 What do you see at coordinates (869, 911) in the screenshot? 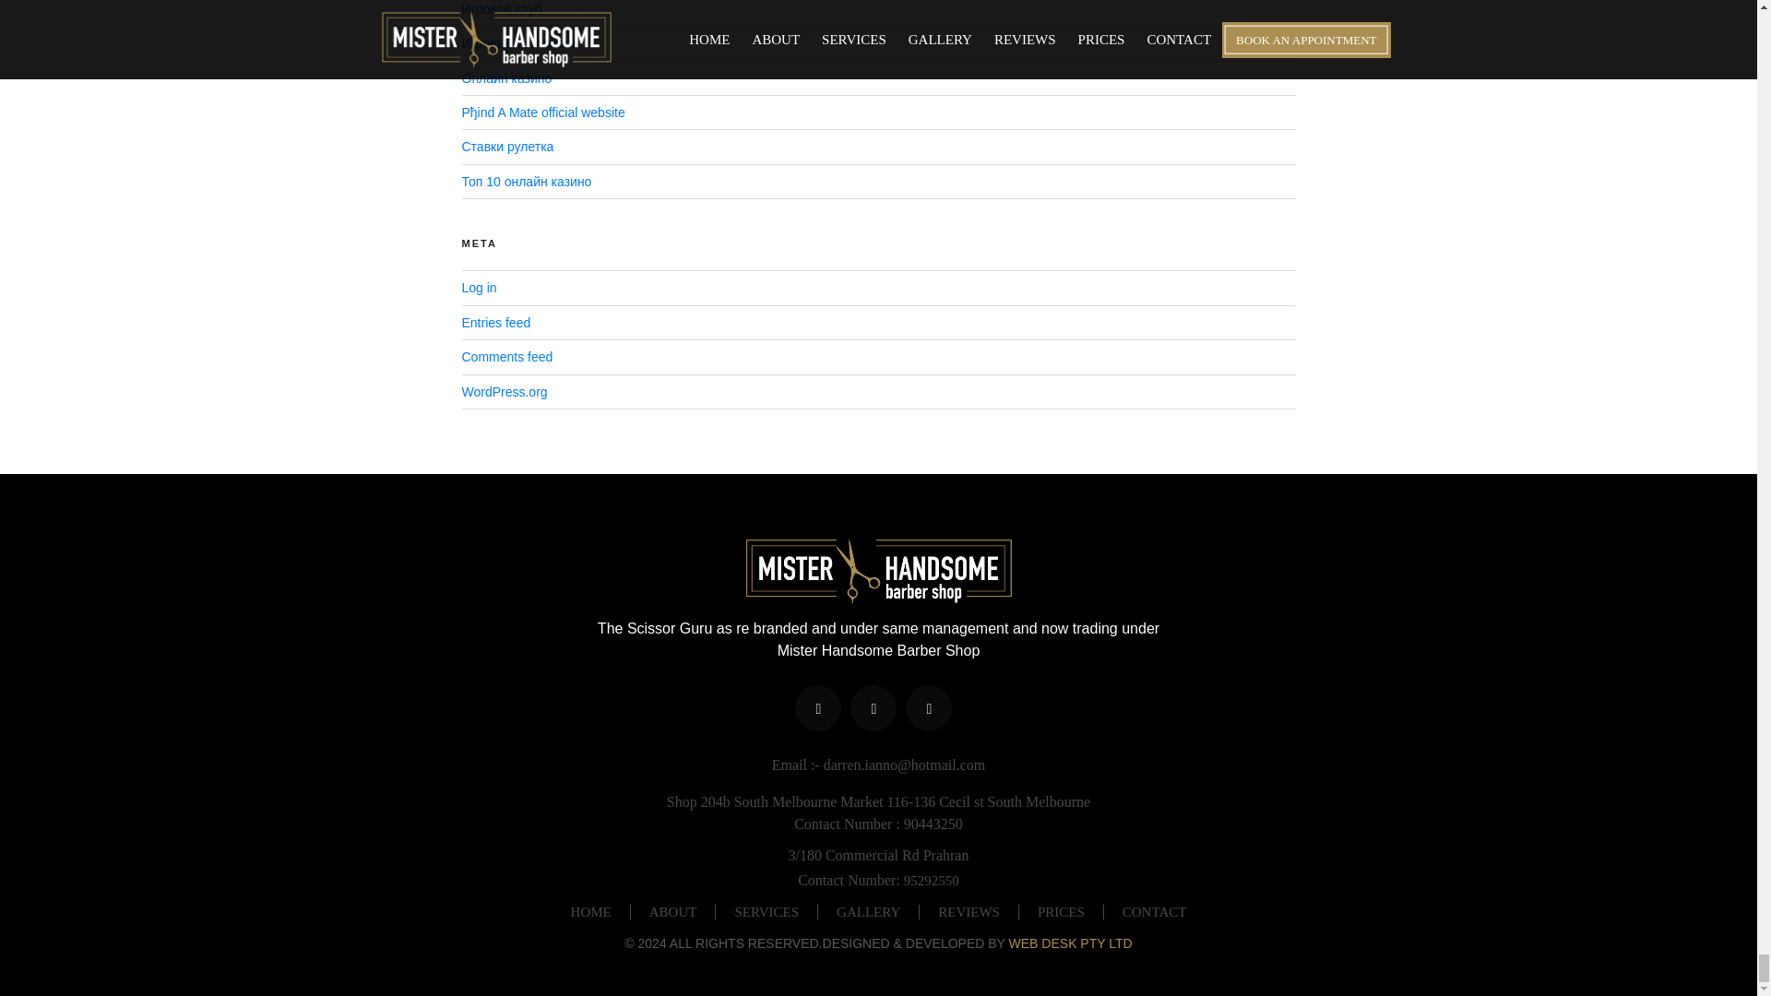
I see `Gallery` at bounding box center [869, 911].